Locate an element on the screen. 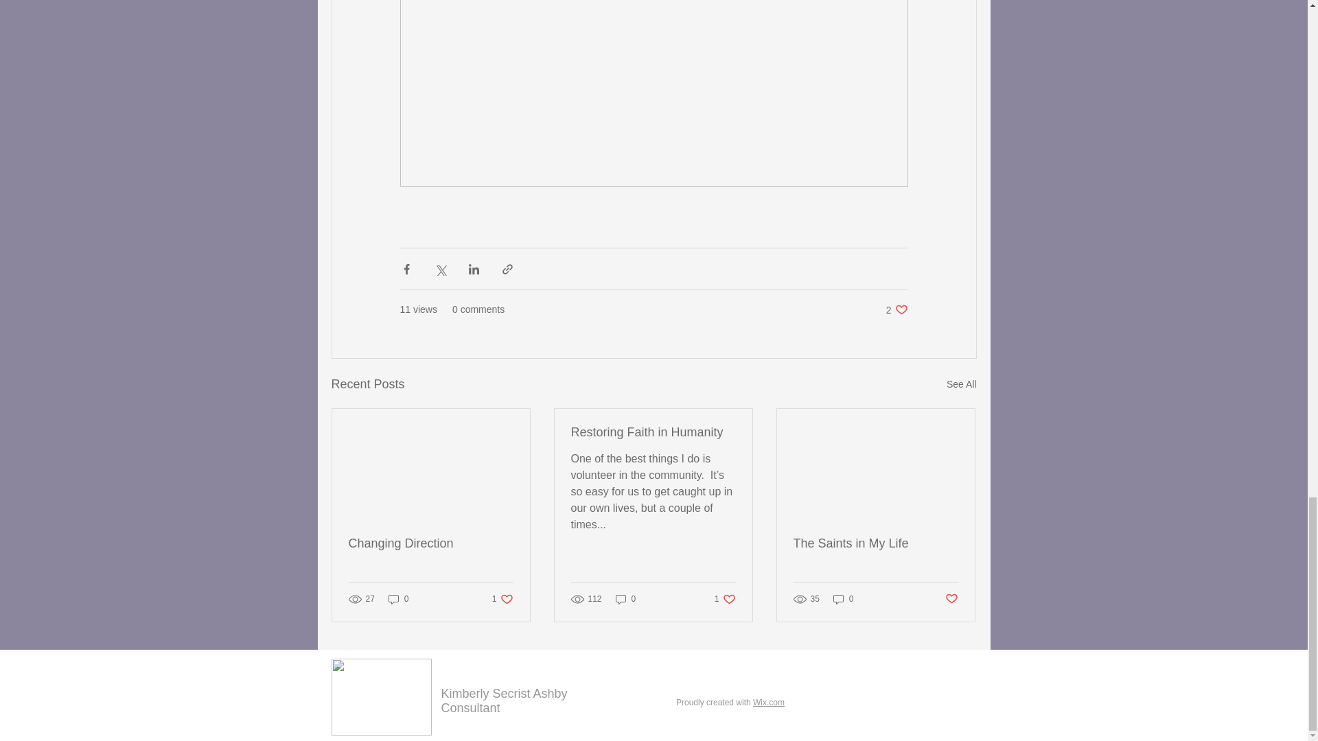 This screenshot has width=1318, height=741. Facebook Like is located at coordinates (725, 598).